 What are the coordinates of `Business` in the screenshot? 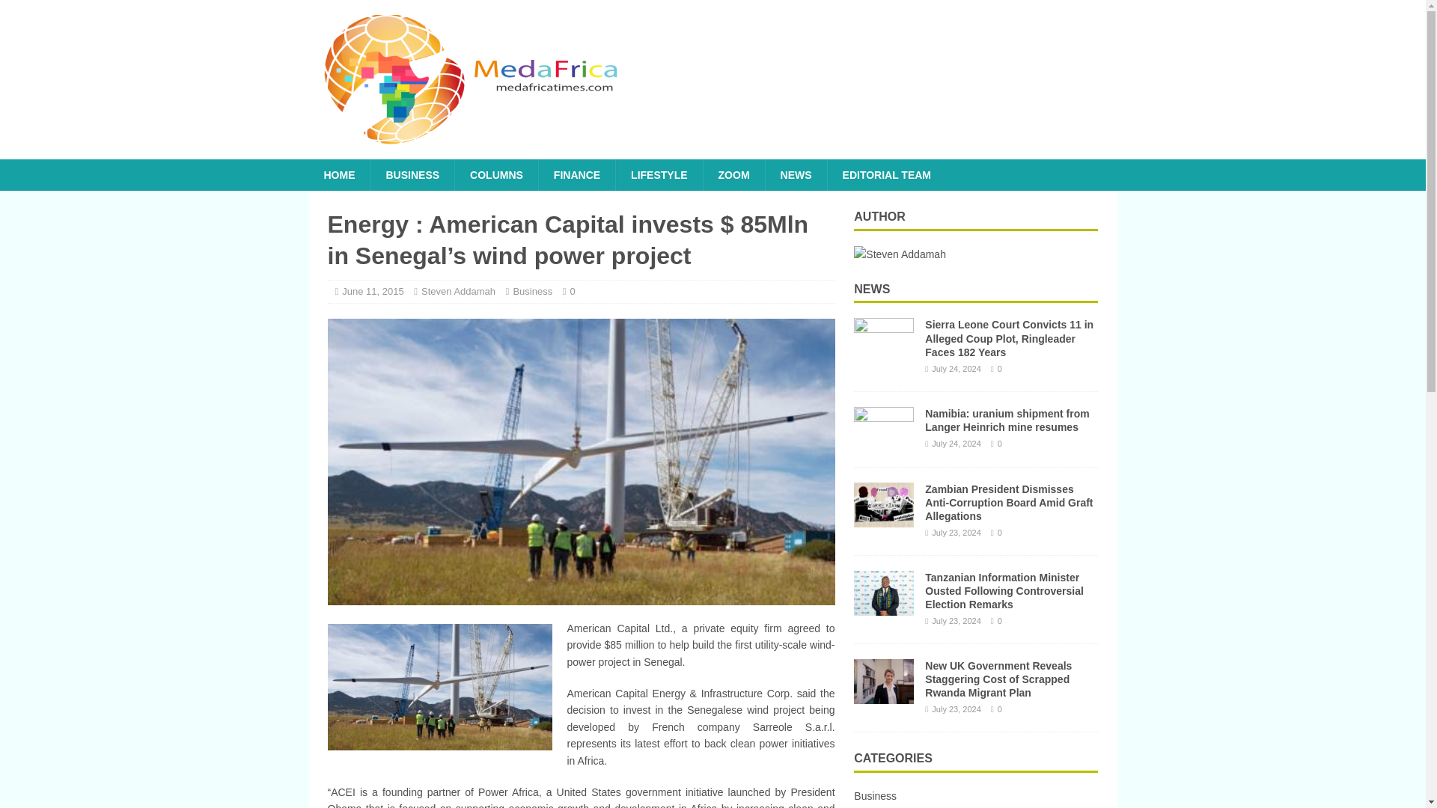 It's located at (532, 292).